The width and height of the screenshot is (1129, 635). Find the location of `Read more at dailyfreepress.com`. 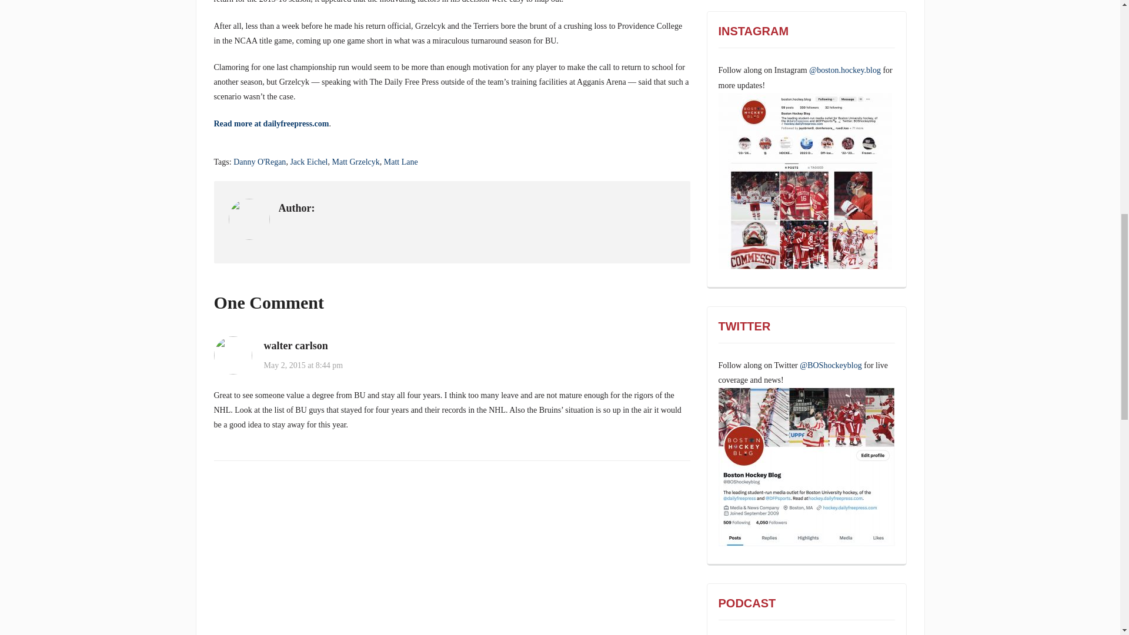

Read more at dailyfreepress.com is located at coordinates (272, 123).